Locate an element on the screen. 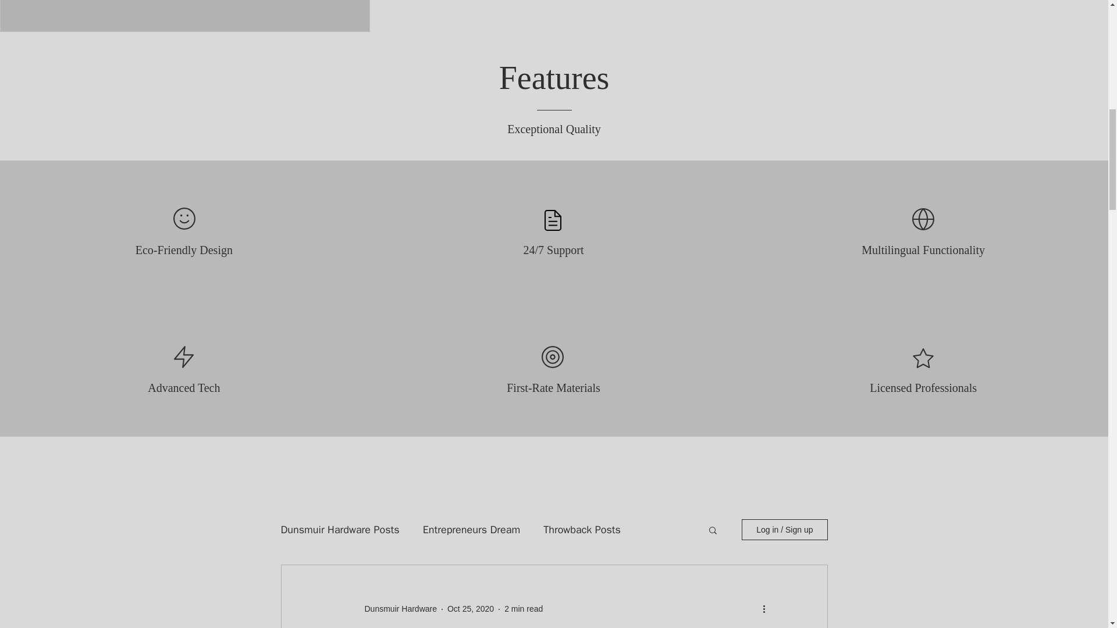 This screenshot has height=628, width=1117. Dunsmuir Hardware is located at coordinates (397, 609).